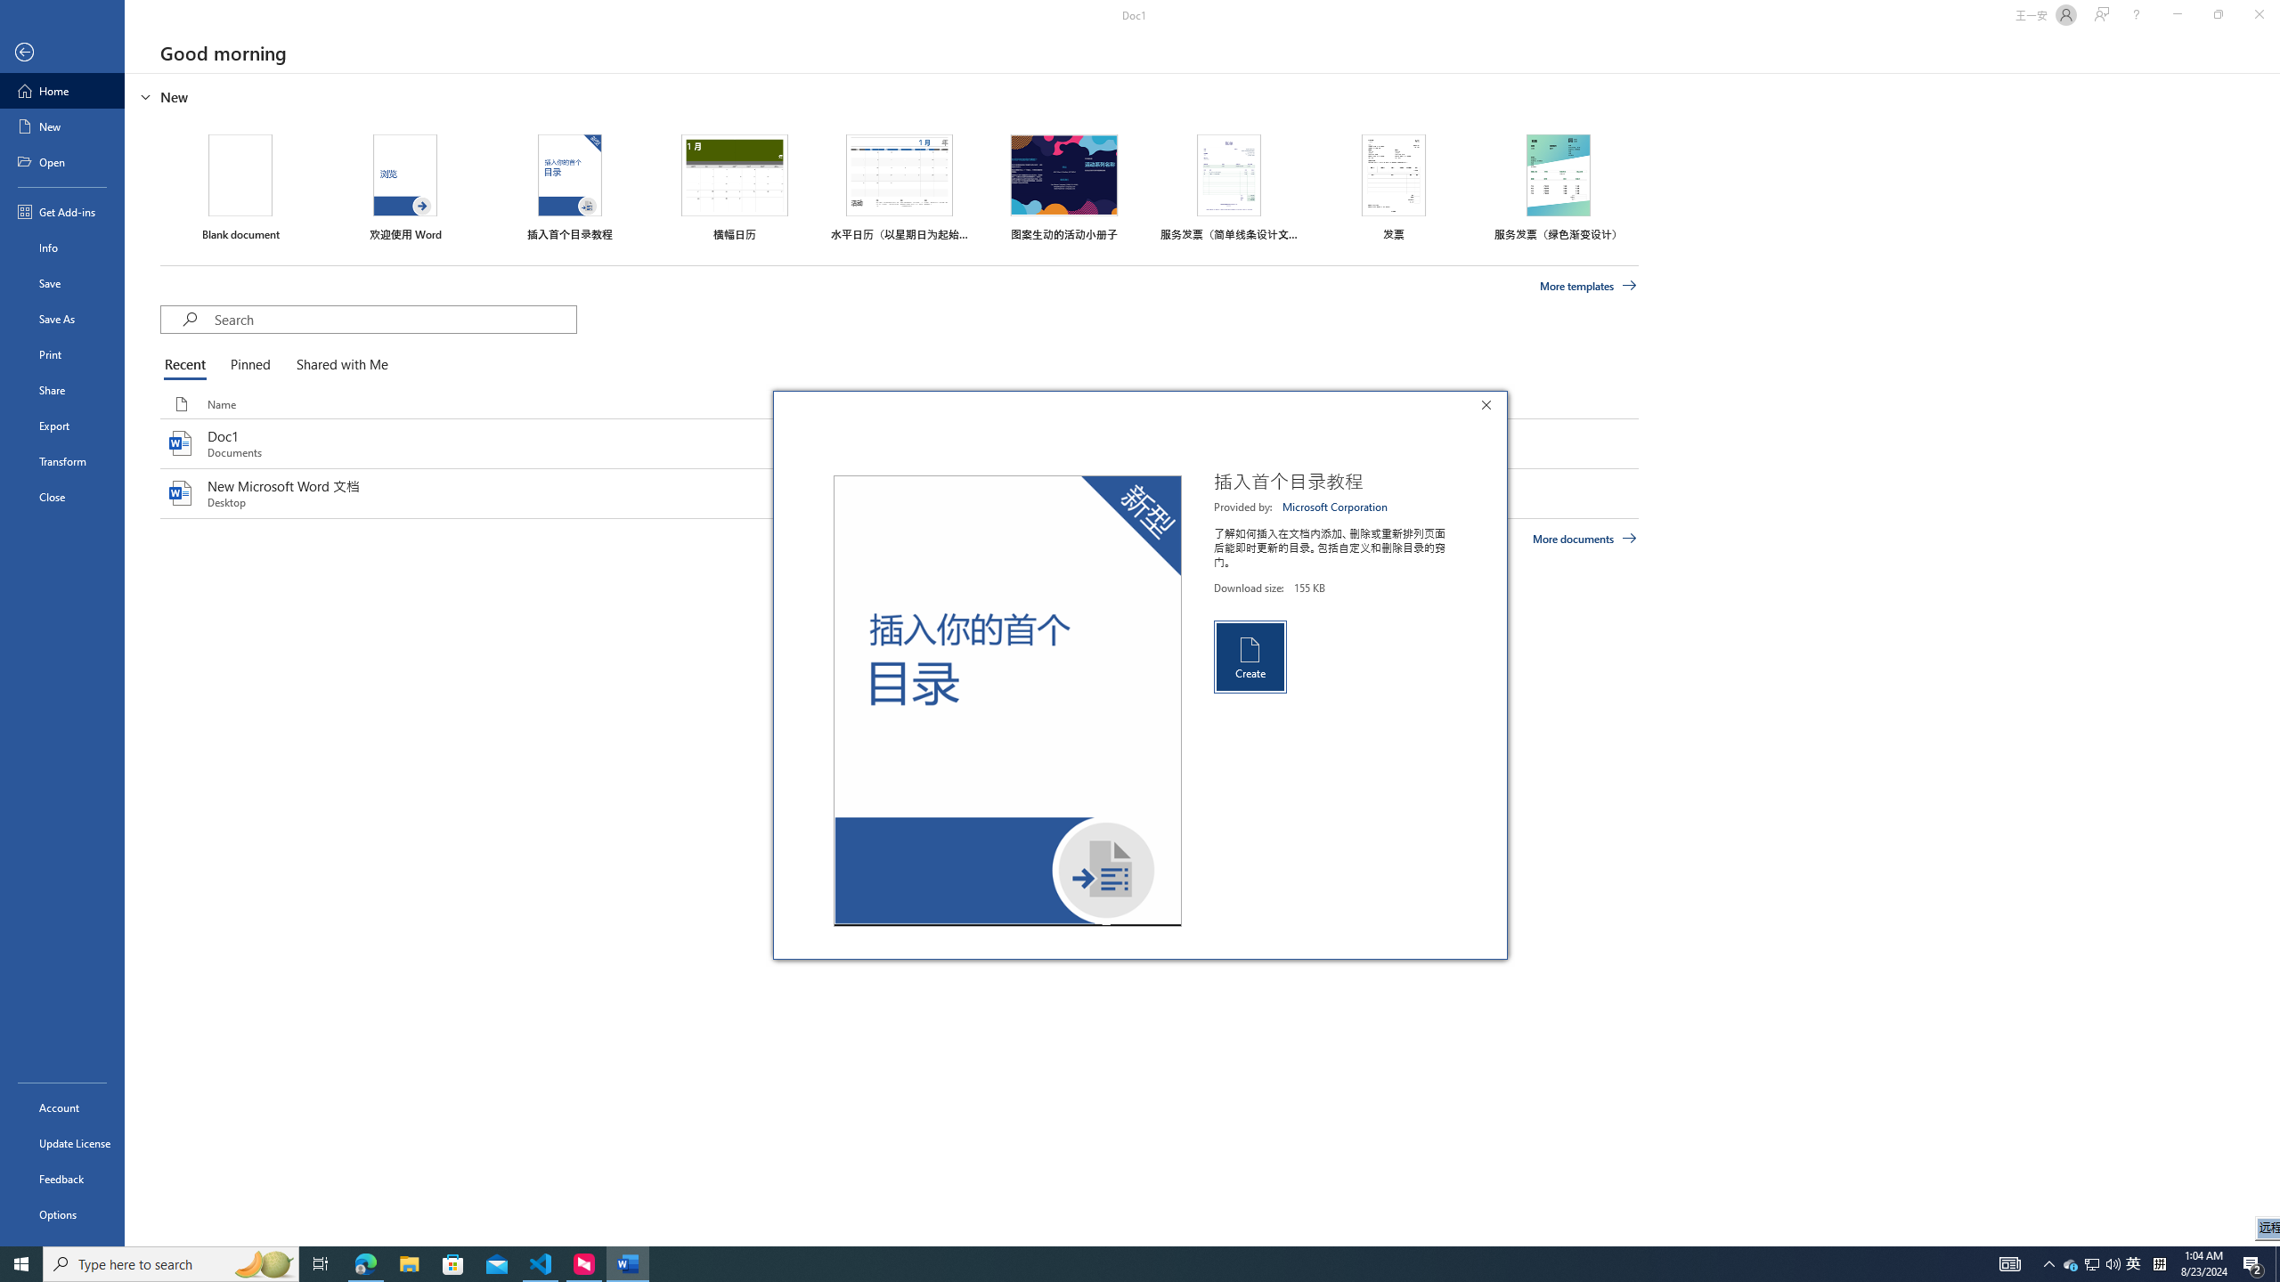 This screenshot has height=1282, width=2280. What do you see at coordinates (62, 283) in the screenshot?
I see `Save` at bounding box center [62, 283].